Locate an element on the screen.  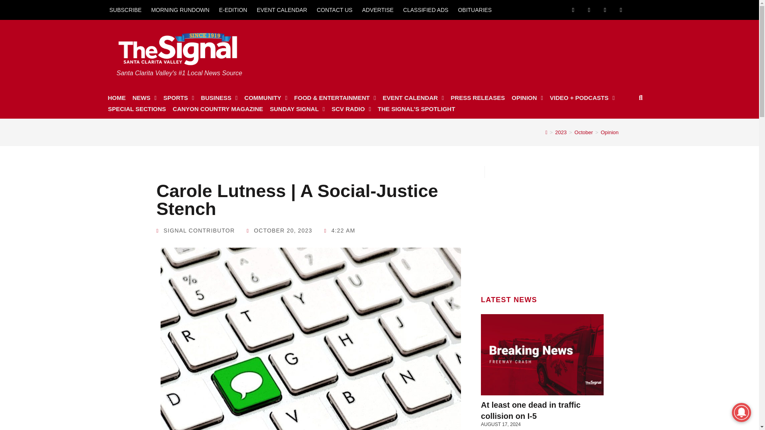
EVENT CALENDAR is located at coordinates (282, 10).